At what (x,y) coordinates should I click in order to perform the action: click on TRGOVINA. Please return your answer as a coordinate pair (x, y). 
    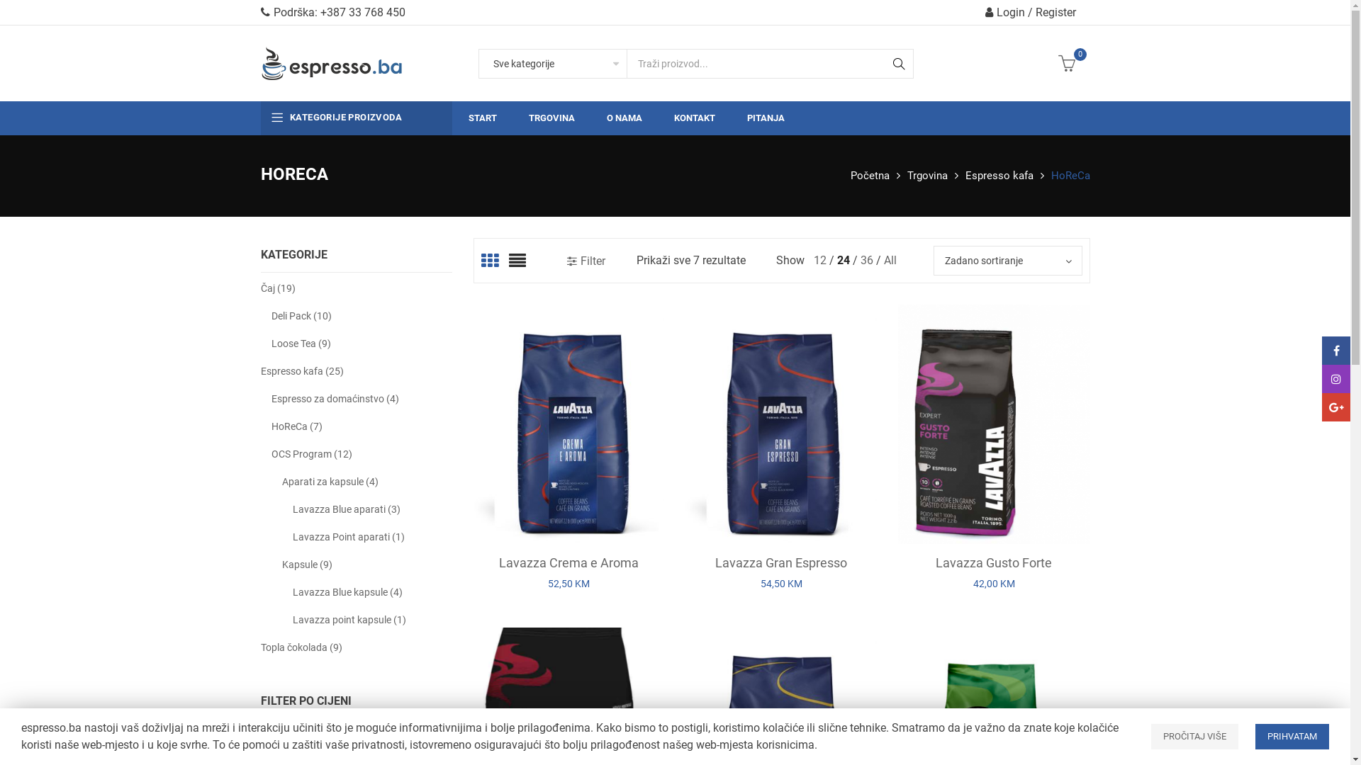
    Looking at the image, I should click on (549, 118).